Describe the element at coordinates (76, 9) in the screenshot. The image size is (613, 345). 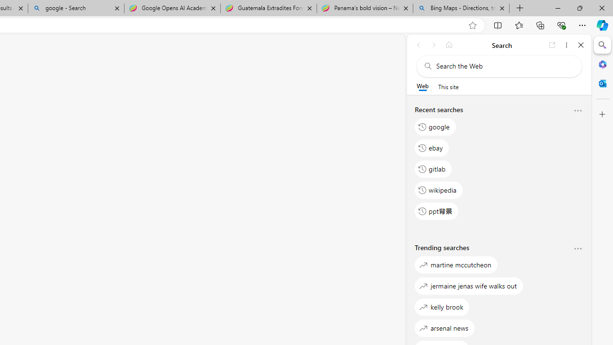
I see `google - Search` at that location.